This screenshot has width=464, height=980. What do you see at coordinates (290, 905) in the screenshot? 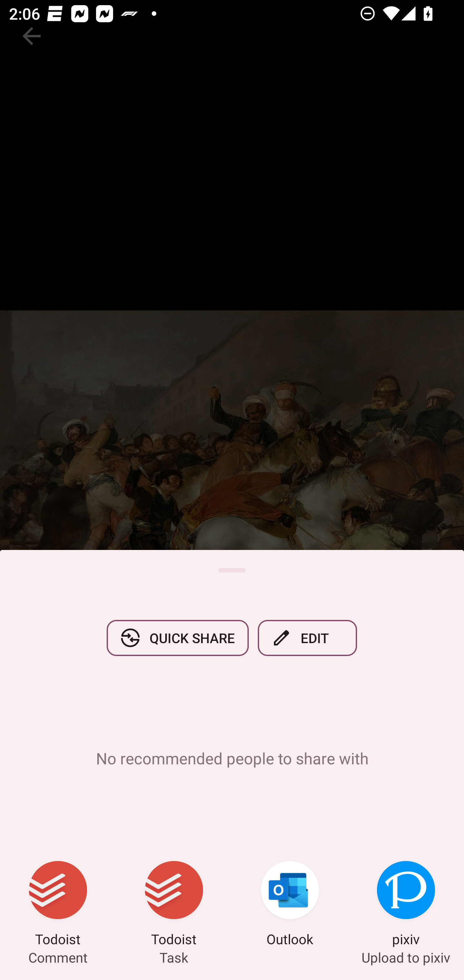
I see `Outlook` at bounding box center [290, 905].